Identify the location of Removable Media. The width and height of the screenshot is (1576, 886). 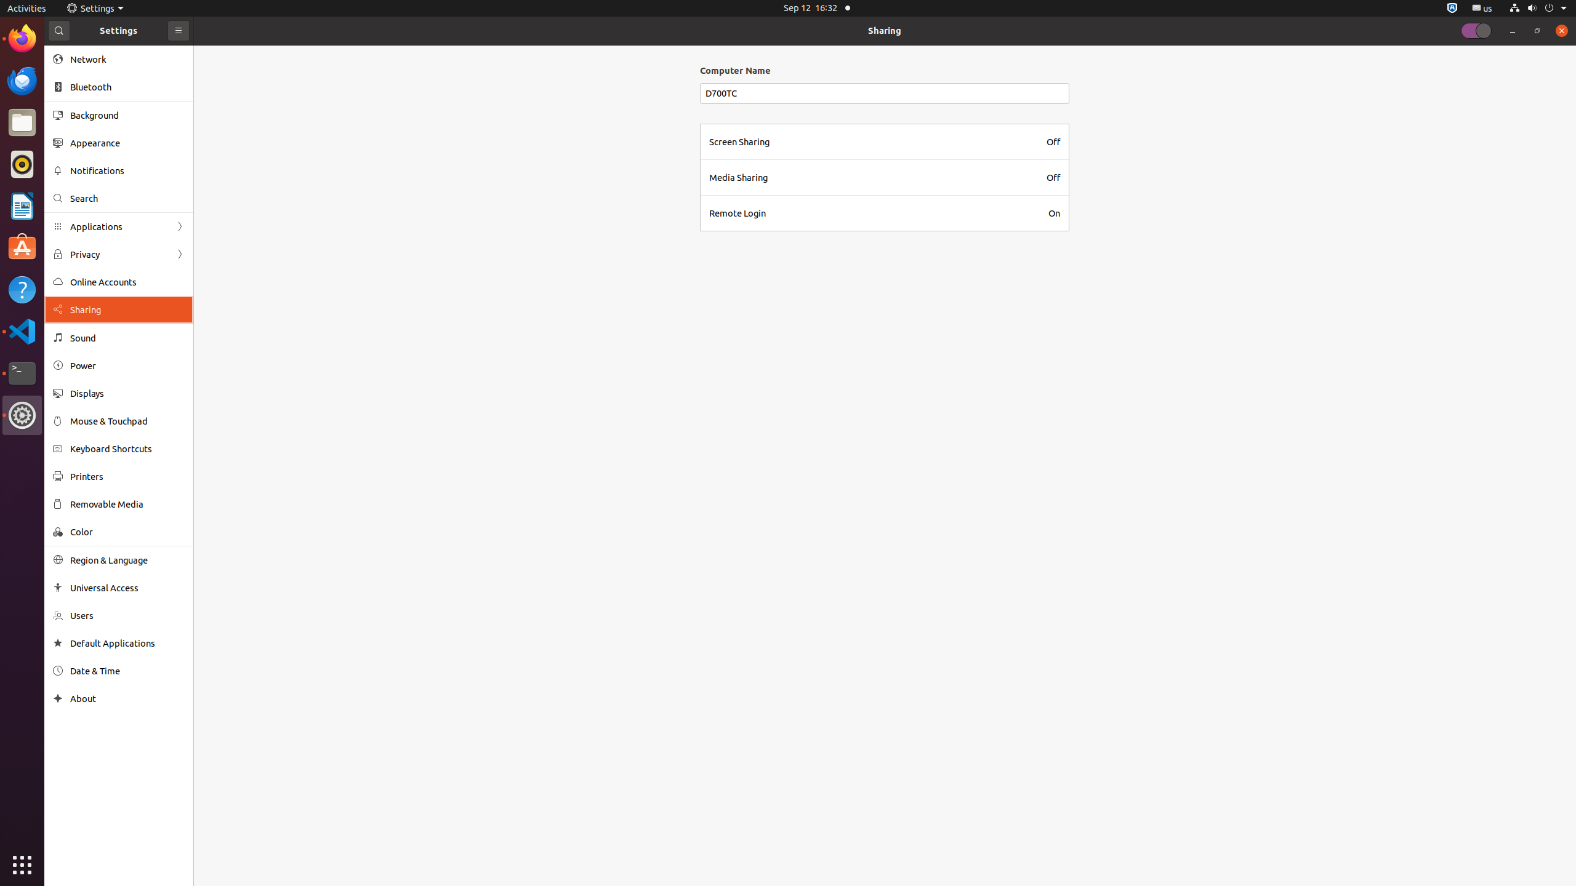
(127, 504).